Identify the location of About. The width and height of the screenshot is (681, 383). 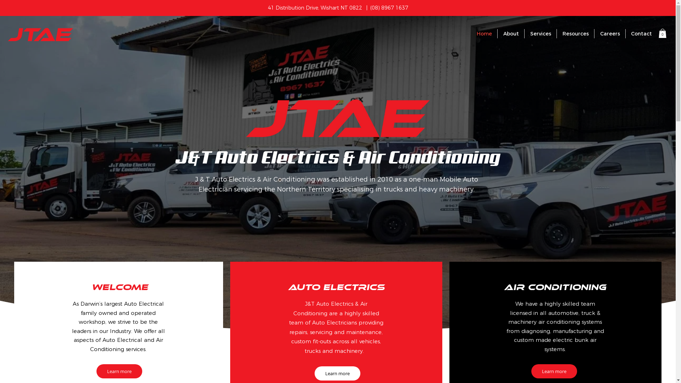
(511, 34).